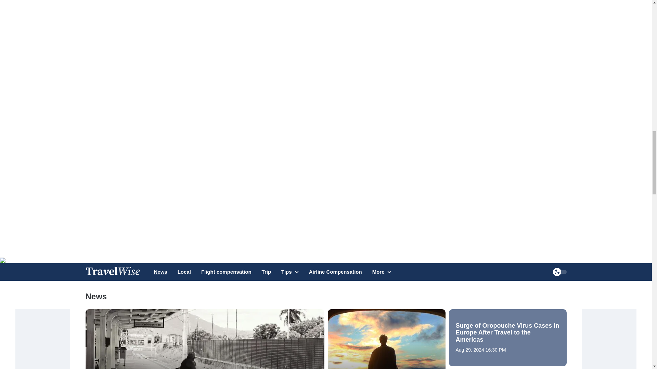 The height and width of the screenshot is (369, 657). What do you see at coordinates (266, 272) in the screenshot?
I see `Trip` at bounding box center [266, 272].